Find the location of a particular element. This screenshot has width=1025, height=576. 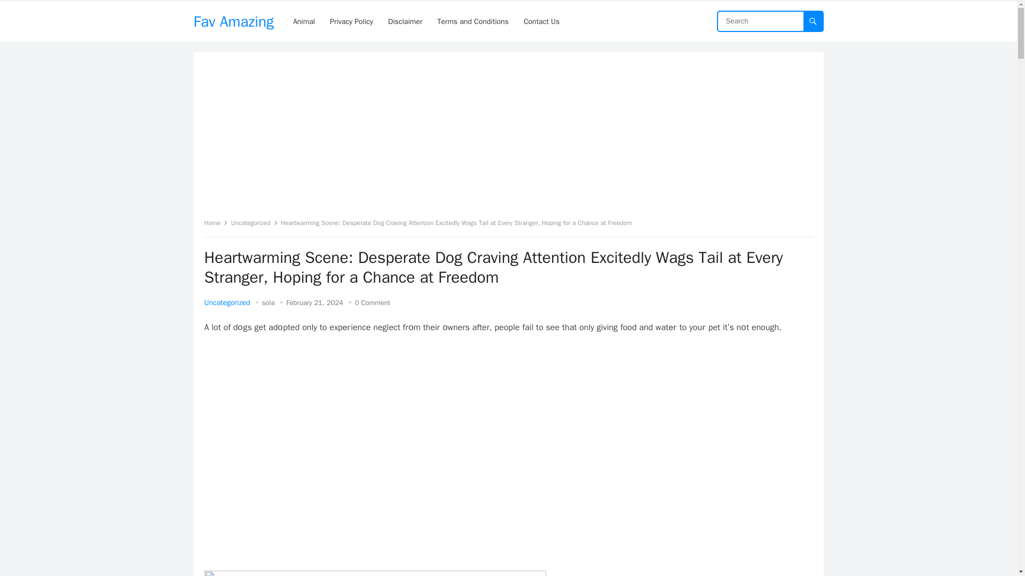

Contact Us is located at coordinates (541, 21).